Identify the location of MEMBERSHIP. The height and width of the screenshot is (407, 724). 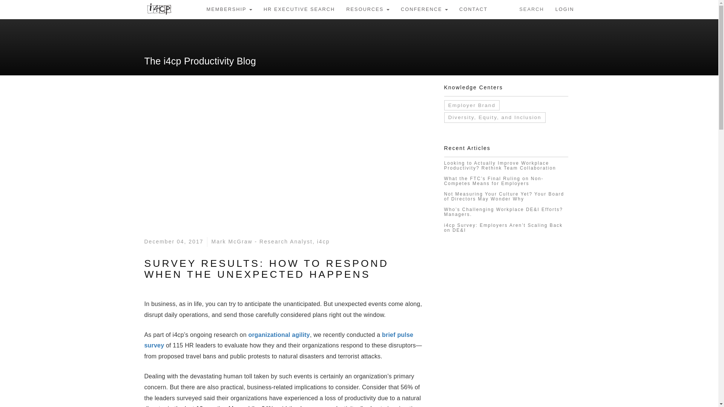
(229, 9).